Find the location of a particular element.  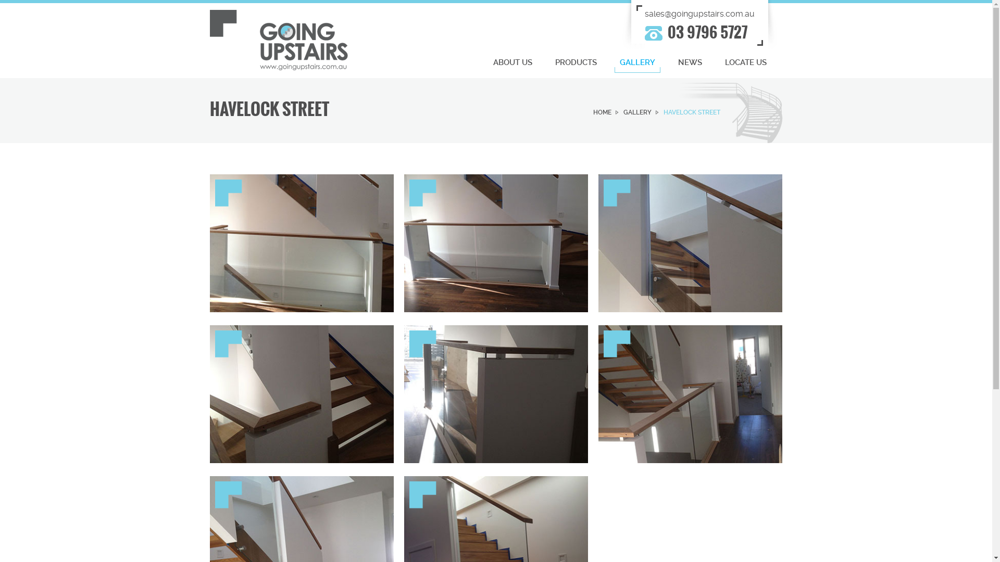

ABOUT US is located at coordinates (512, 63).